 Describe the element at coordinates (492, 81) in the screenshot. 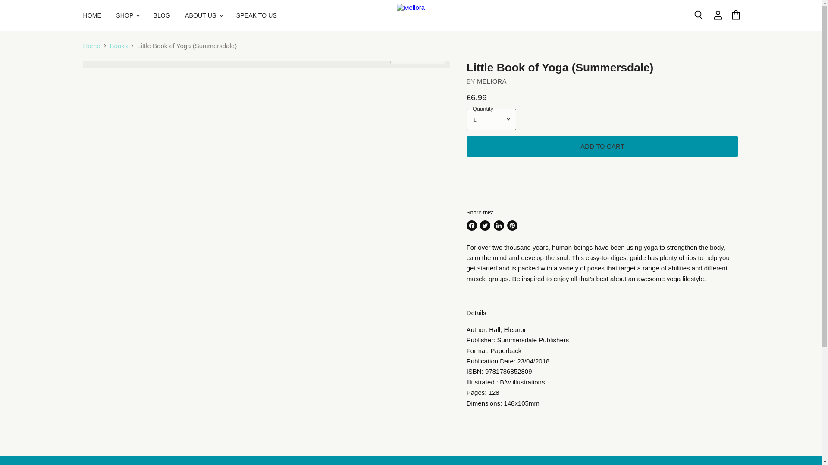

I see `Meliora` at that location.